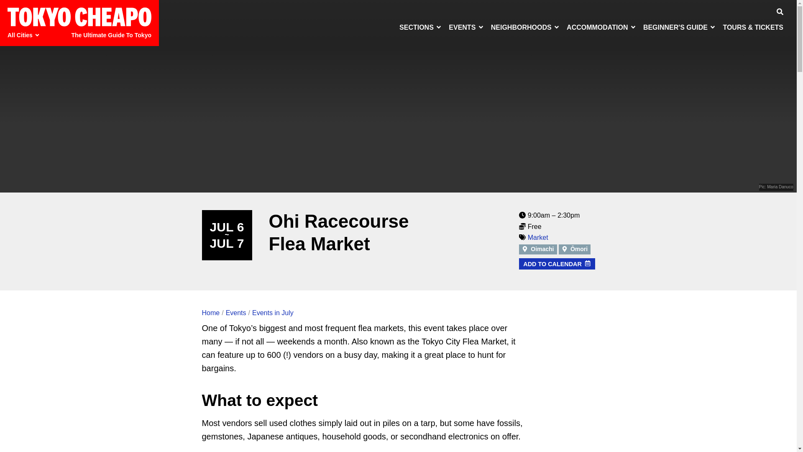 The width and height of the screenshot is (803, 452). Describe the element at coordinates (421, 27) in the screenshot. I see `SECTIONS` at that location.